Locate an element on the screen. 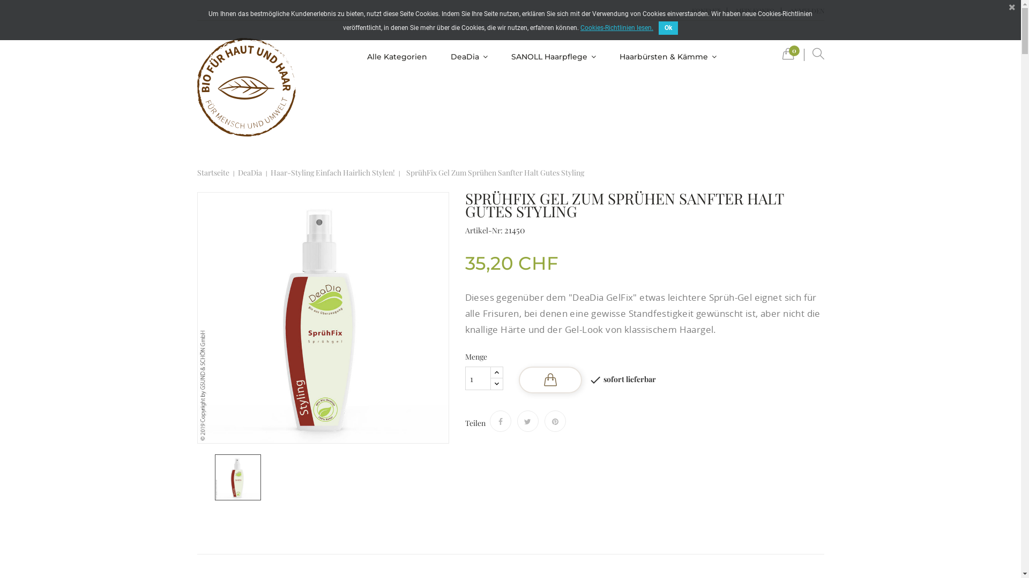  ANMELDEN is located at coordinates (804, 11).